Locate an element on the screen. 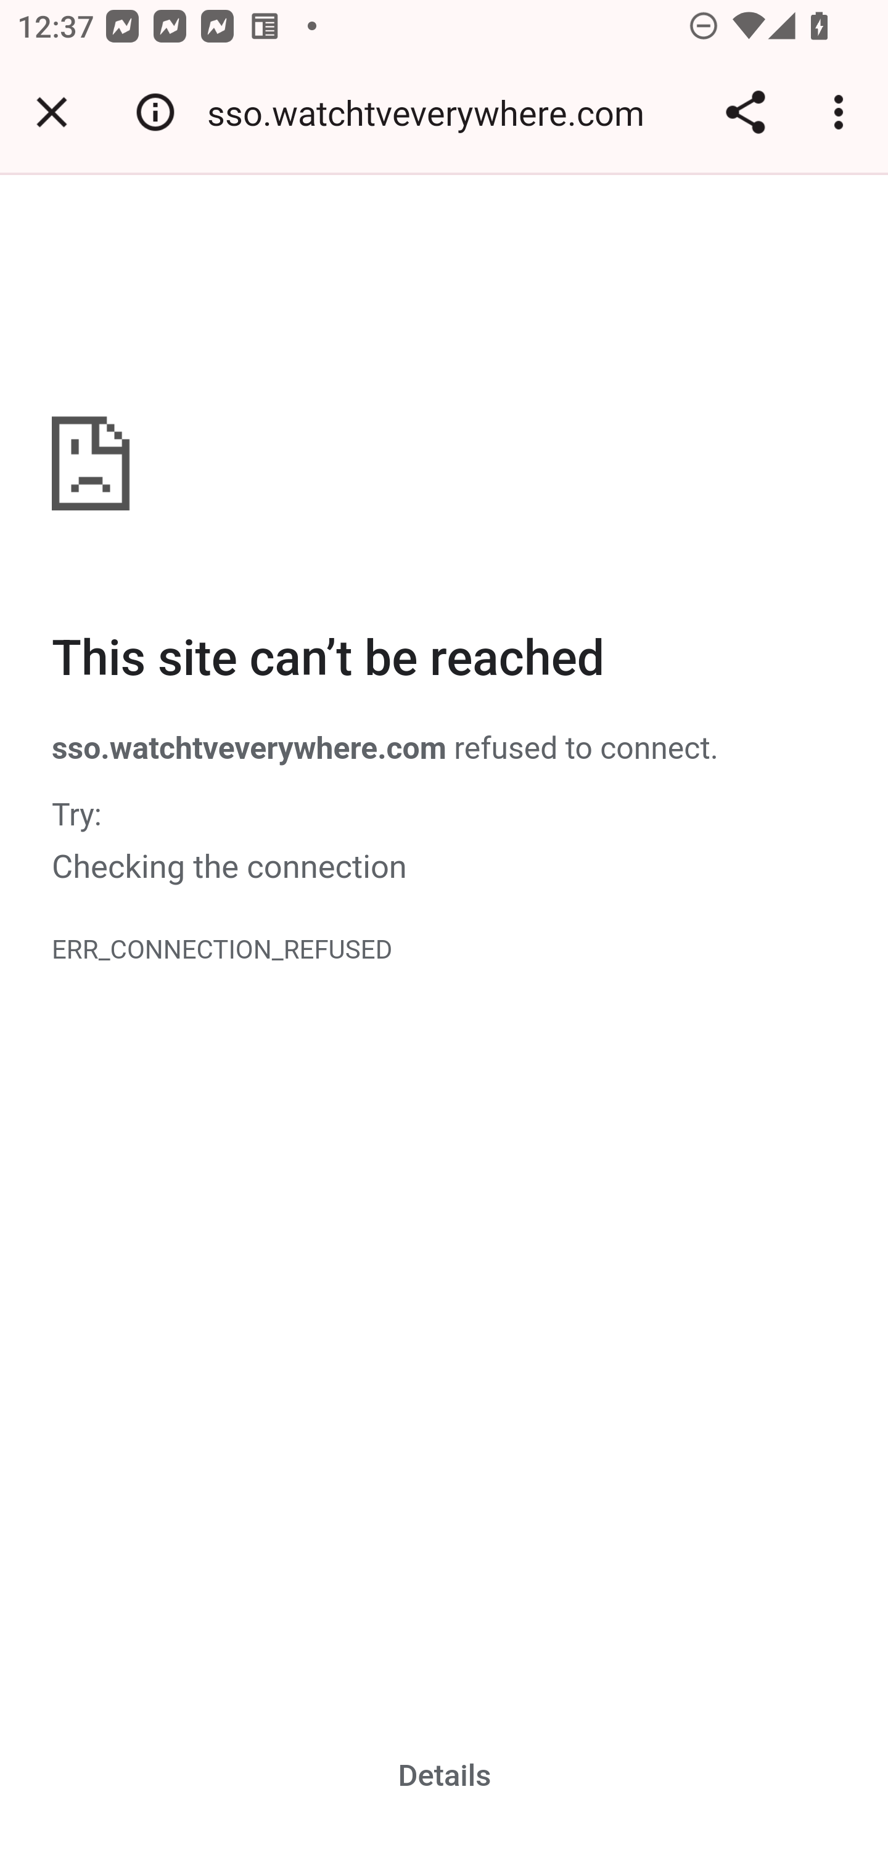  sso.watchtveverywhere.com is located at coordinates (434, 112).